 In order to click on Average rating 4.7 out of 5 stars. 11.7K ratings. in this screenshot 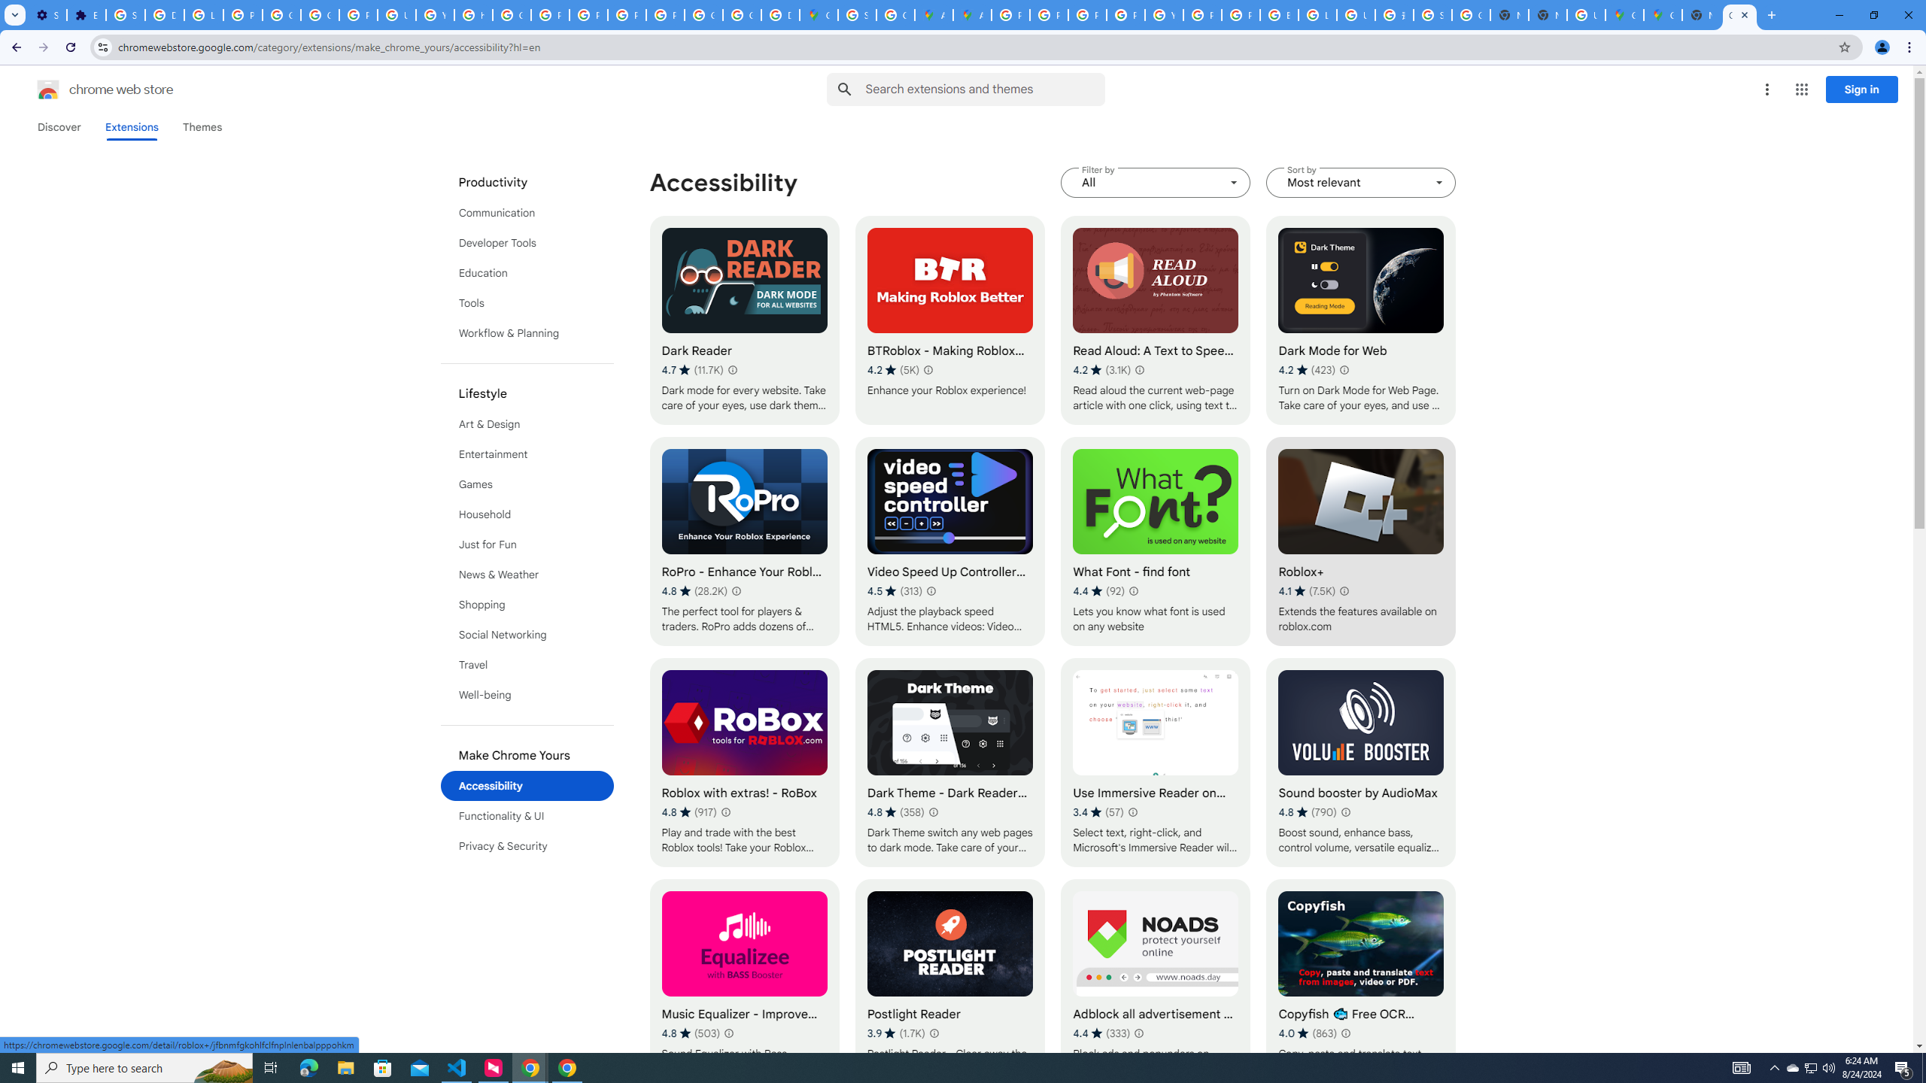, I will do `click(692, 370)`.